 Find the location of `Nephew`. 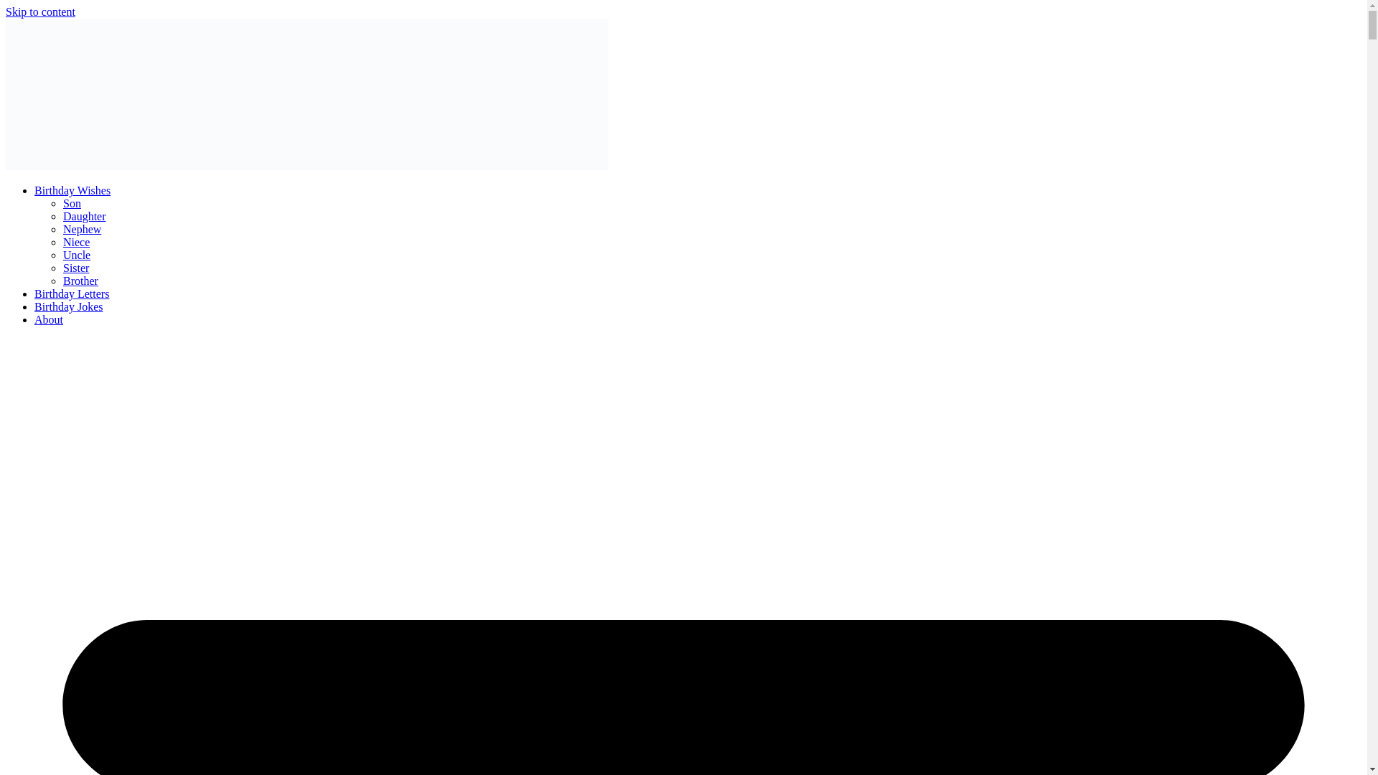

Nephew is located at coordinates (82, 230).